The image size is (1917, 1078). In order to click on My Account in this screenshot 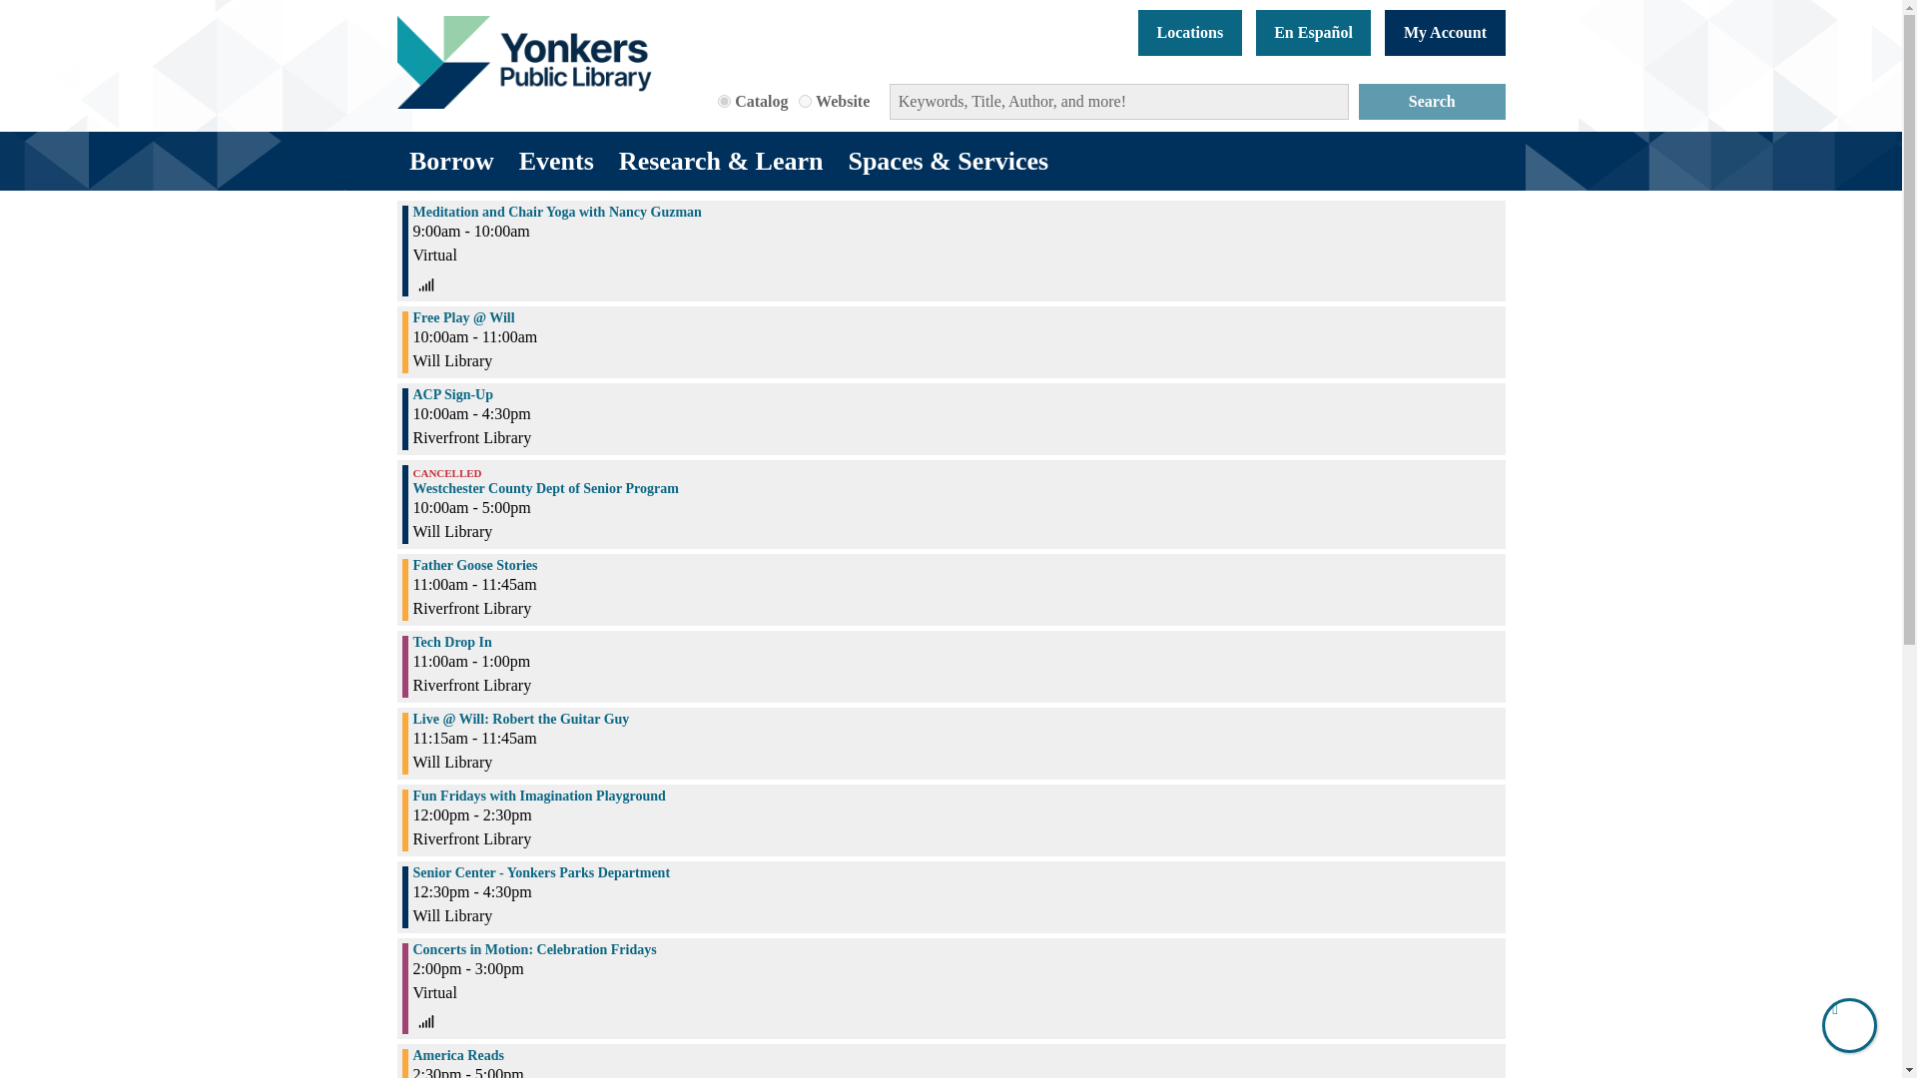, I will do `click(1444, 32)`.